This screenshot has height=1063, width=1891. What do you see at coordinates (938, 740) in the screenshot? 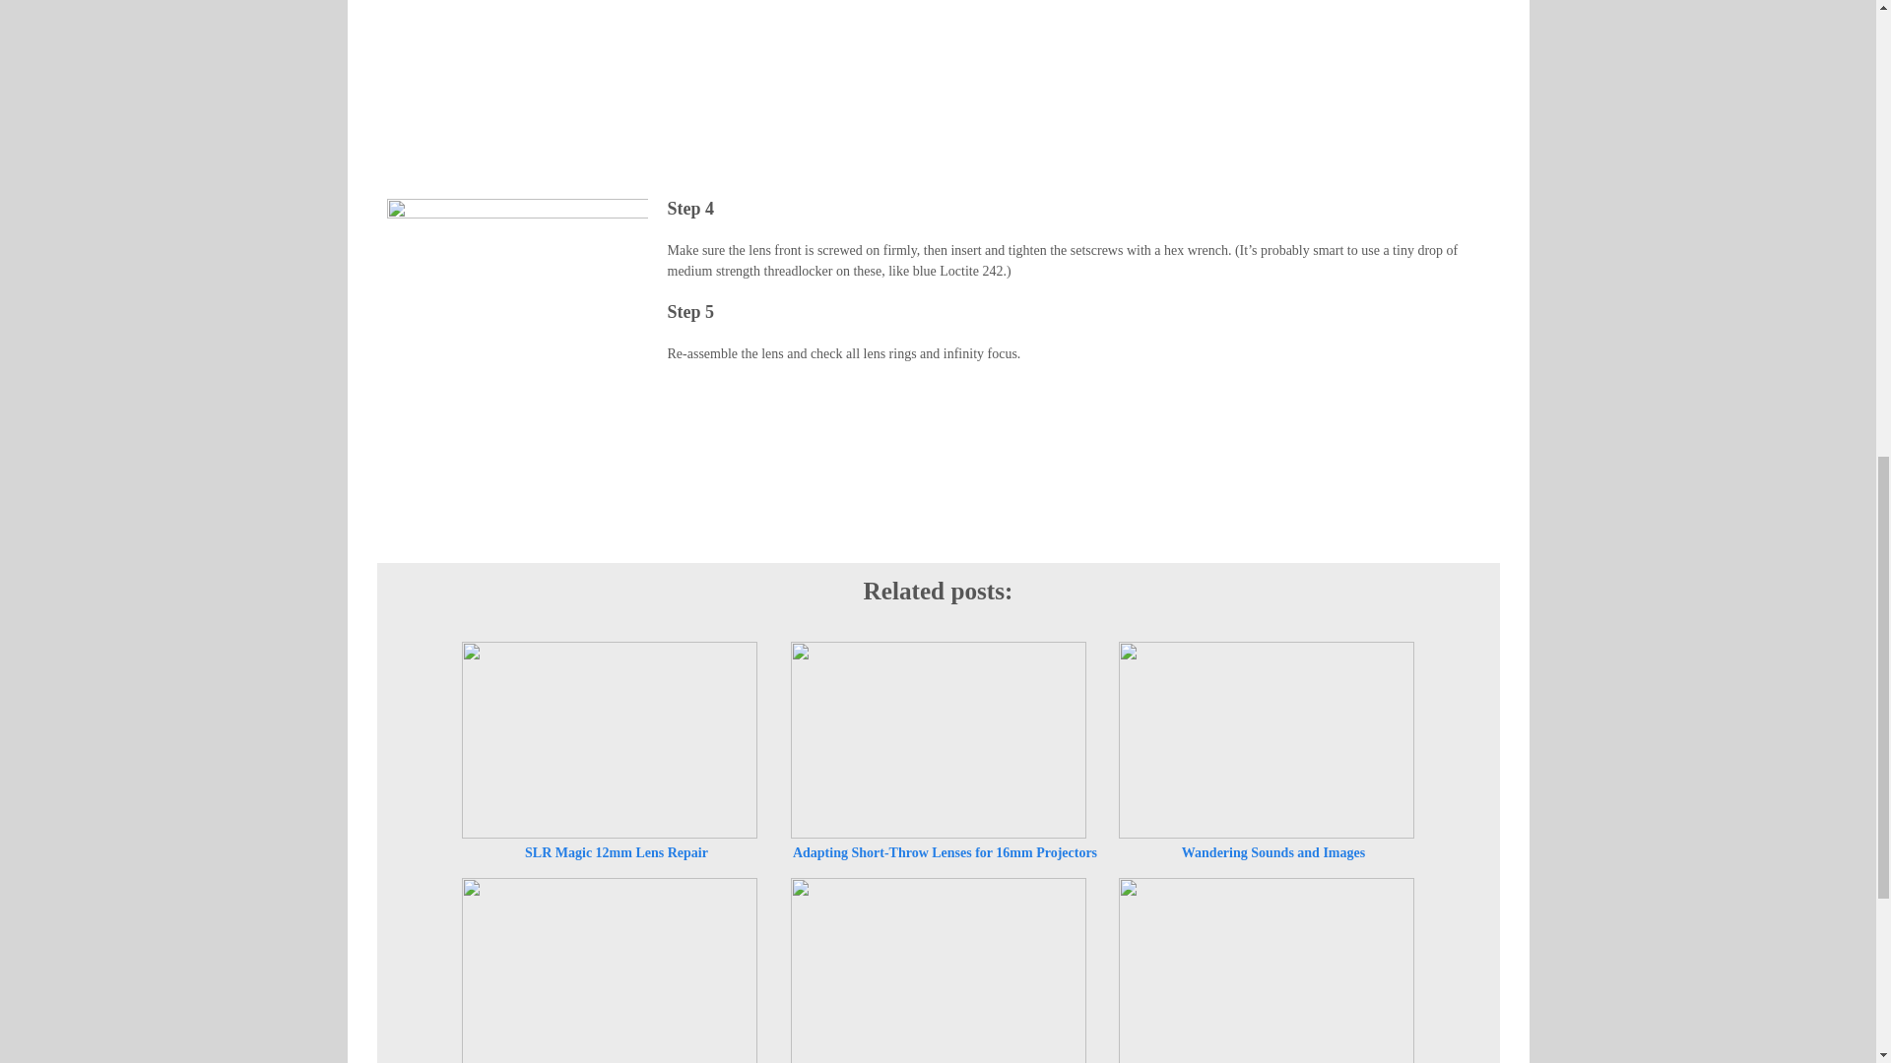
I see `Adapting Short-Throw Lenses for 16mm Projectors` at bounding box center [938, 740].